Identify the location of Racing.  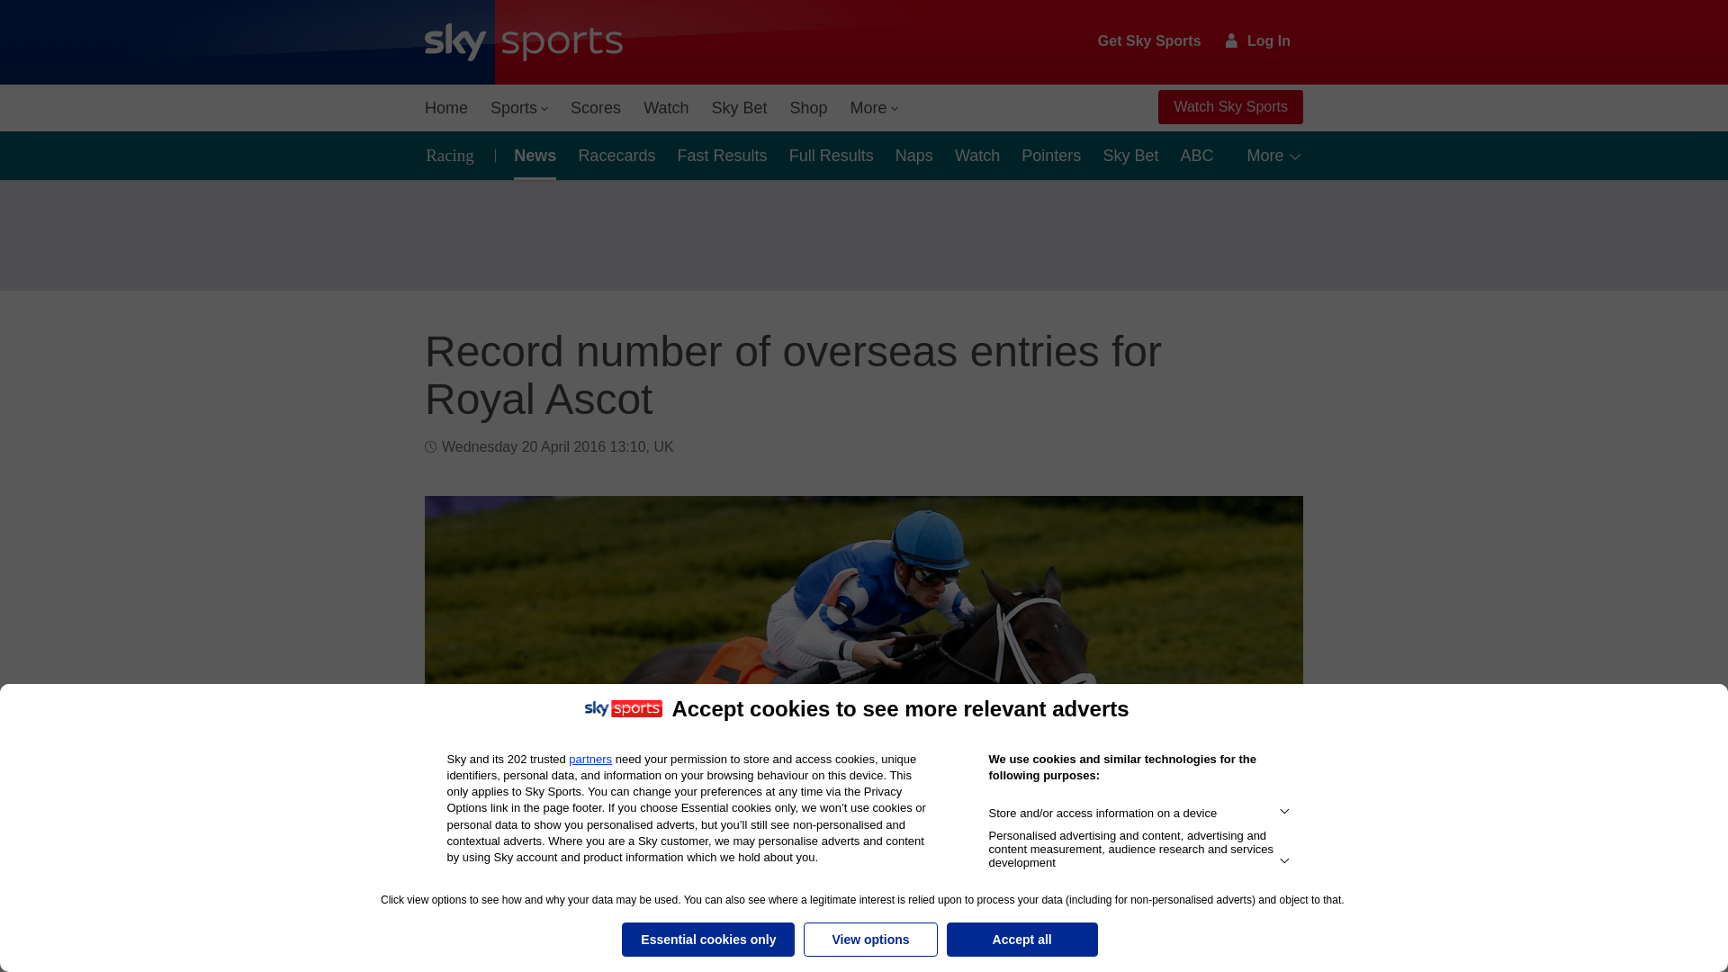
(455, 155).